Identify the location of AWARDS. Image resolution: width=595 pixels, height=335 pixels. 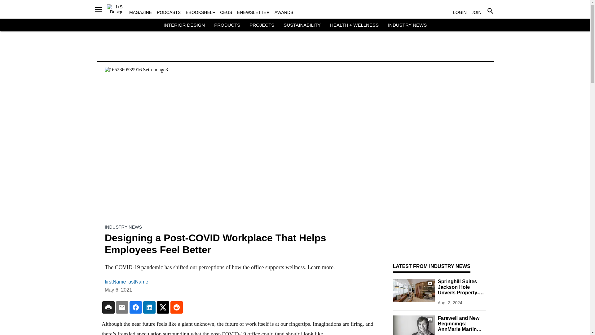
(284, 12).